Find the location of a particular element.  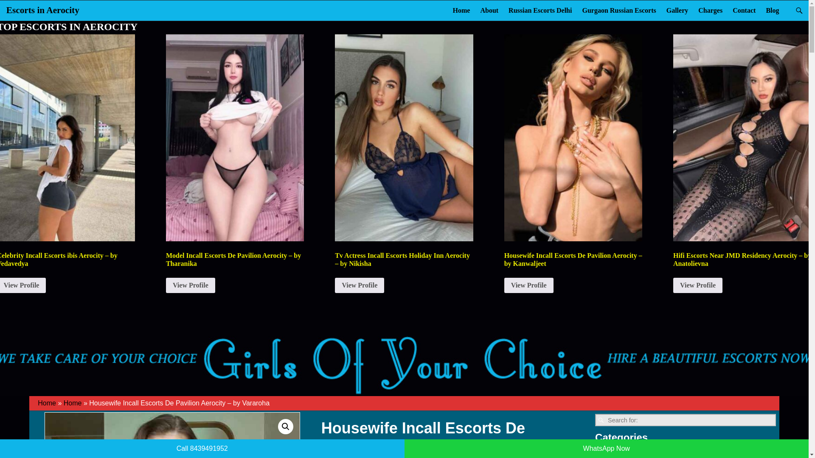

About is located at coordinates (489, 10).